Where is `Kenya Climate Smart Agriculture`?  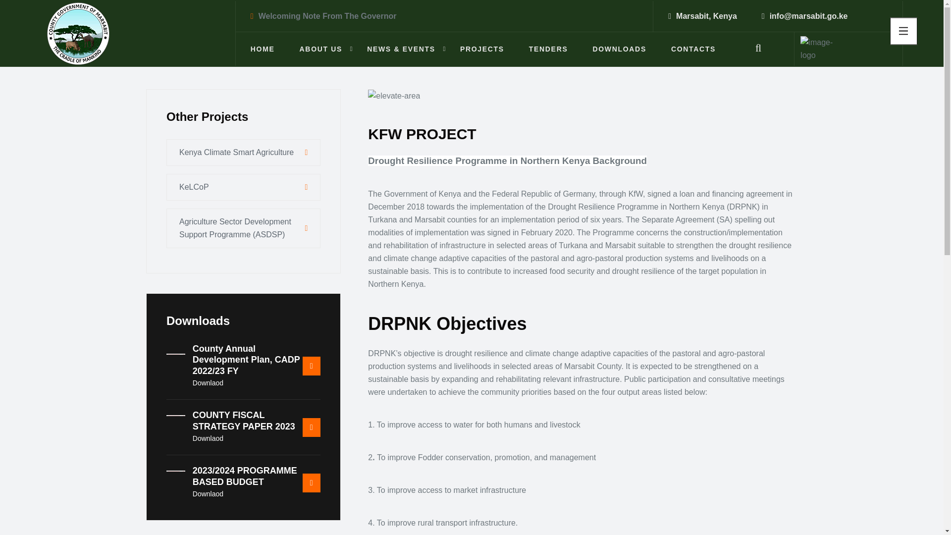 Kenya Climate Smart Agriculture is located at coordinates (244, 152).